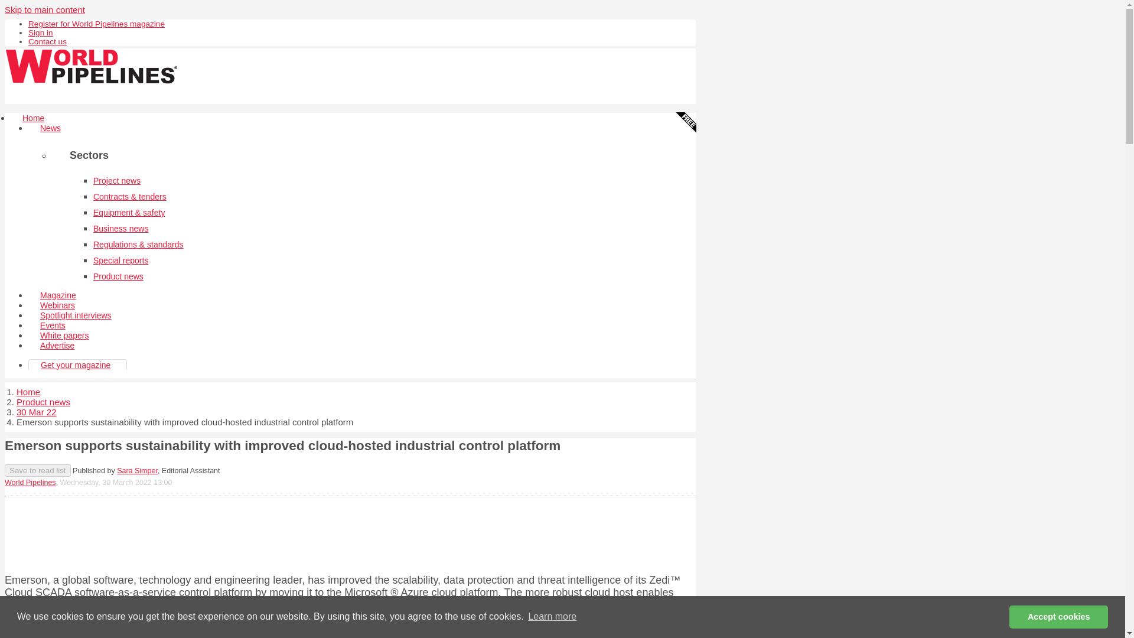 This screenshot has width=1134, height=638. I want to click on Webinars, so click(58, 305).